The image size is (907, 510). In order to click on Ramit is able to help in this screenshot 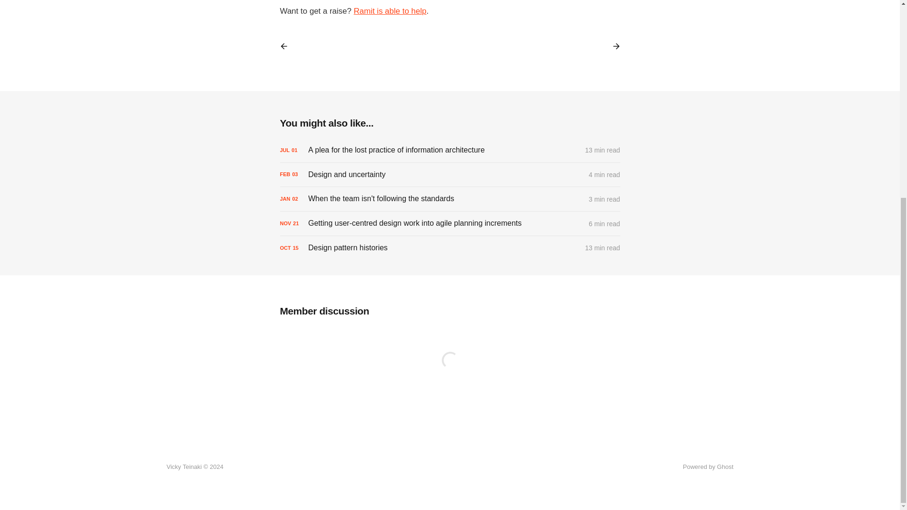, I will do `click(390, 11)`.